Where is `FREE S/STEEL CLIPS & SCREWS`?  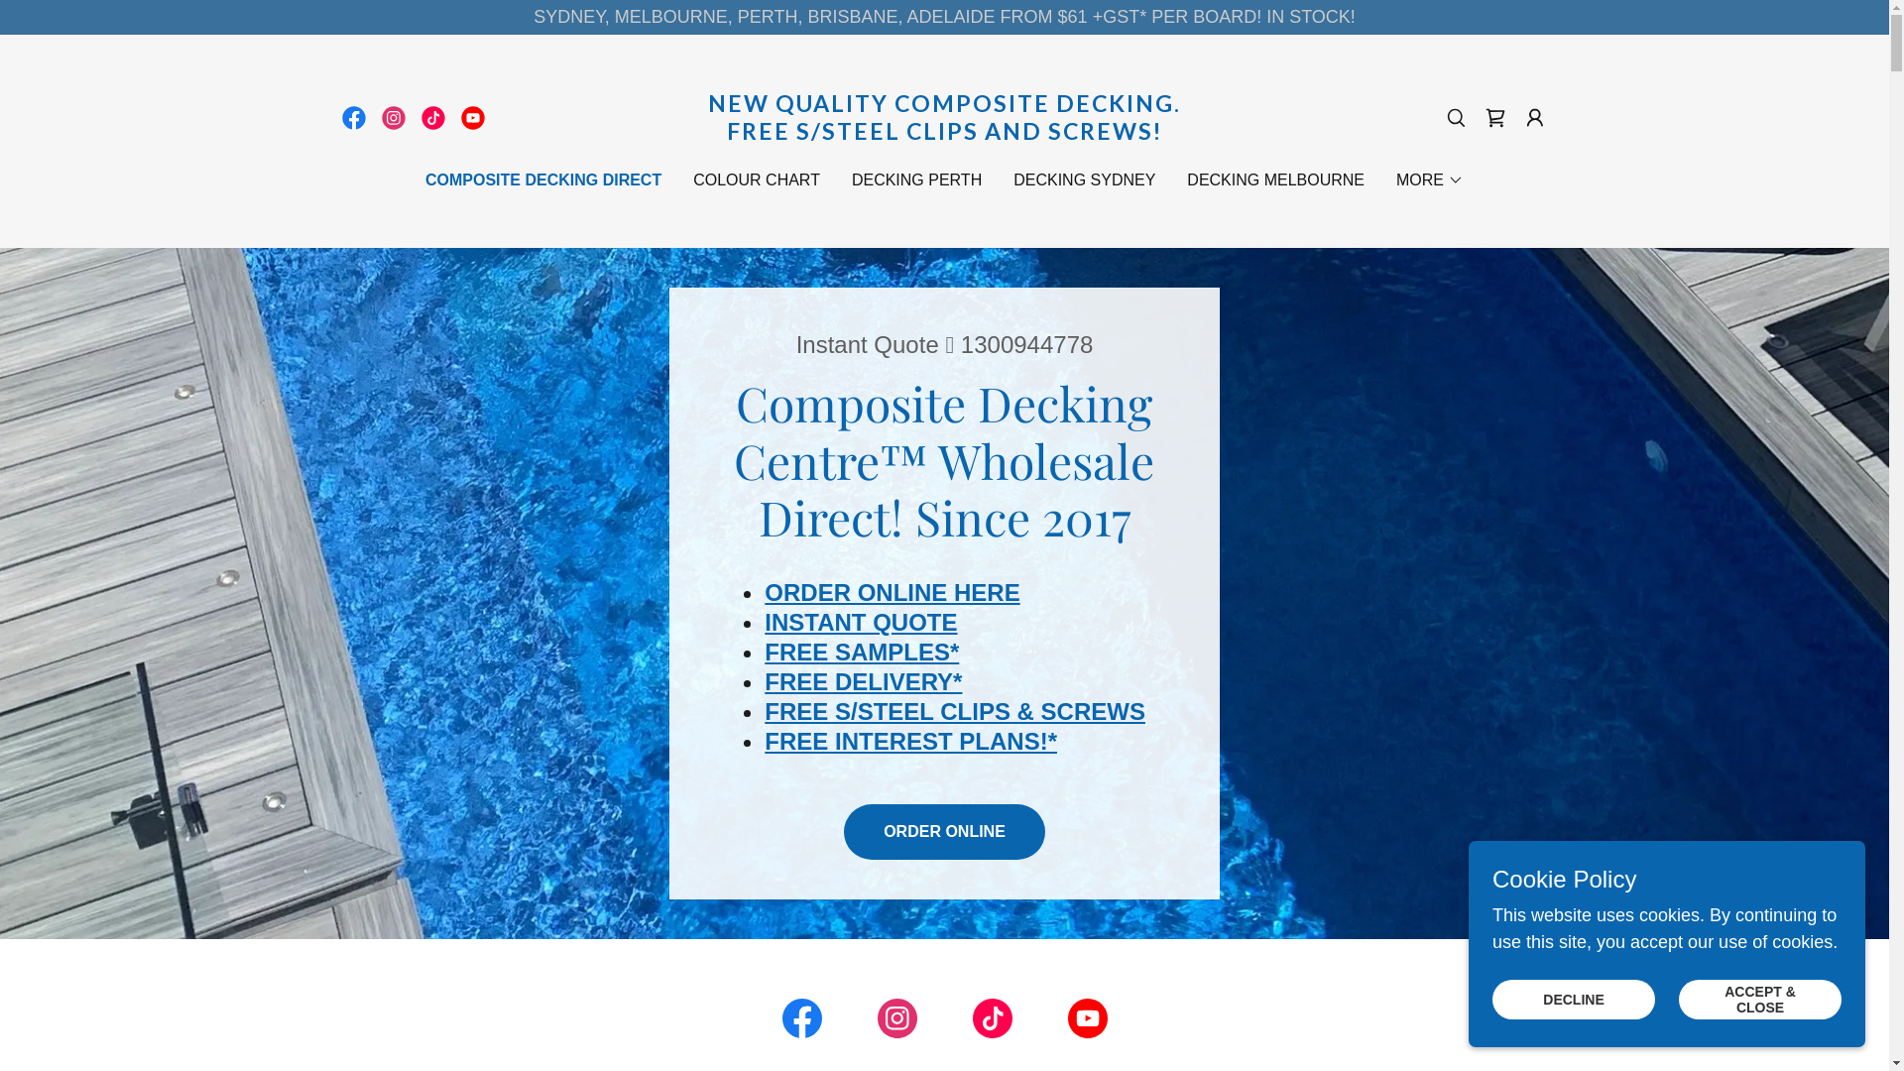 FREE S/STEEL CLIPS & SCREWS is located at coordinates (955, 712).